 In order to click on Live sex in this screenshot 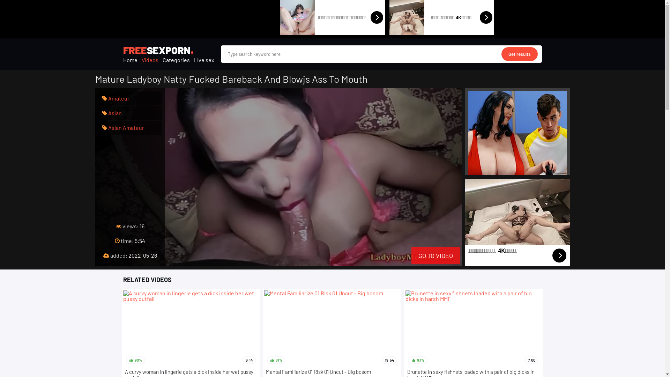, I will do `click(204, 60)`.